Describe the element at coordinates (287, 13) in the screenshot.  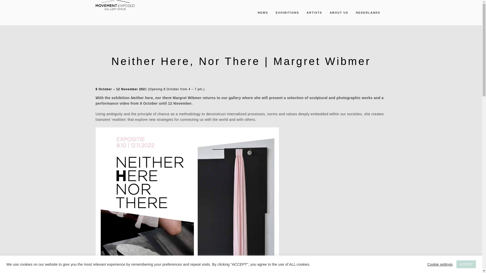
I see `EXHIBITIONS` at that location.